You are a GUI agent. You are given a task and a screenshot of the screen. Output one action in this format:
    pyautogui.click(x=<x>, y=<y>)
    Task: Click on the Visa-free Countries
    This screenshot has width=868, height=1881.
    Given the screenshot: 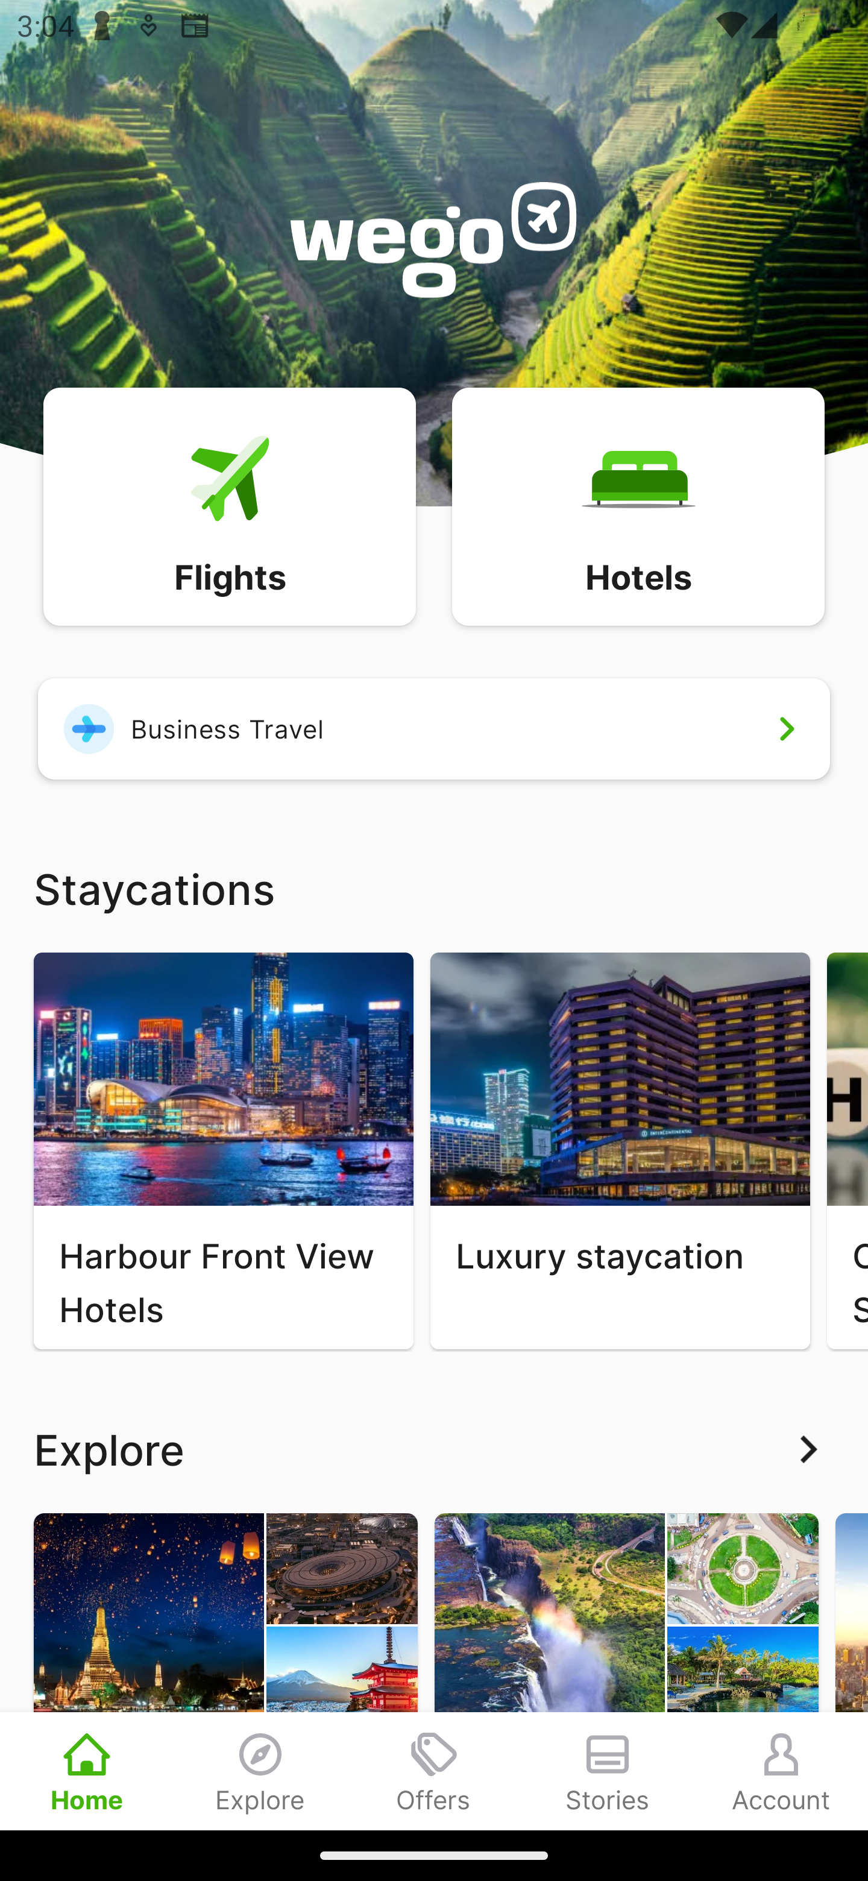 What is the action you would take?
    pyautogui.click(x=626, y=1671)
    